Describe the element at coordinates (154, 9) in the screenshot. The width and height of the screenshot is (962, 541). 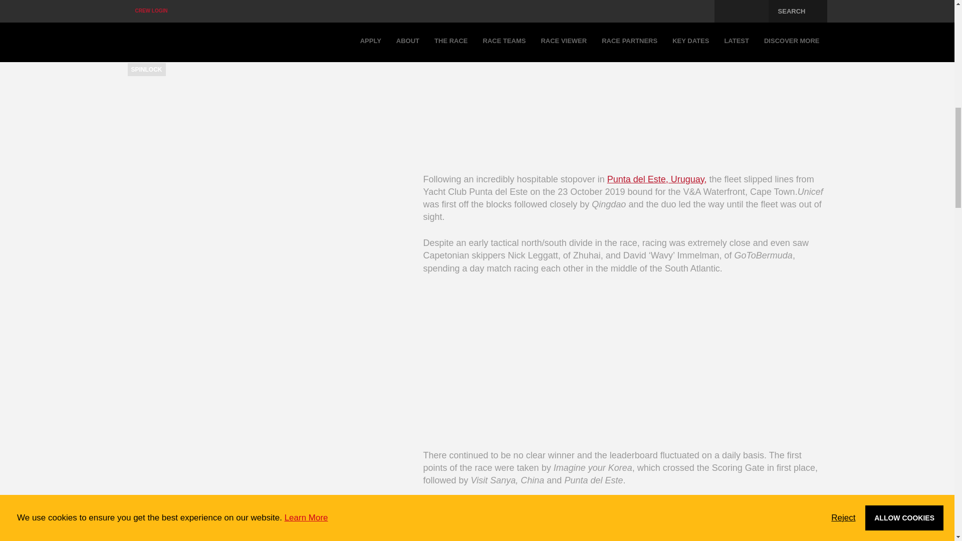
I see `Share on Twitter` at that location.